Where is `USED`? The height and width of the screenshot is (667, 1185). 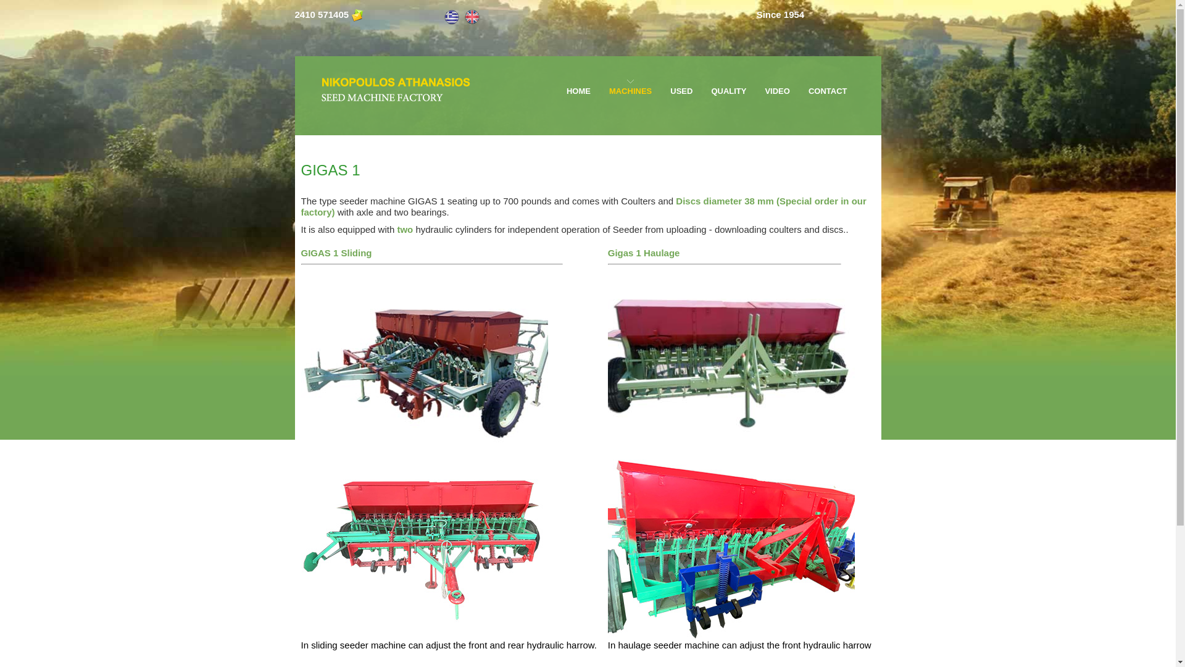
USED is located at coordinates (681, 88).